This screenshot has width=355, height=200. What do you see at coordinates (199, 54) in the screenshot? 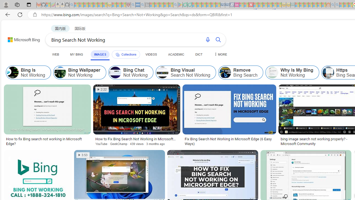
I see `DICT` at bounding box center [199, 54].